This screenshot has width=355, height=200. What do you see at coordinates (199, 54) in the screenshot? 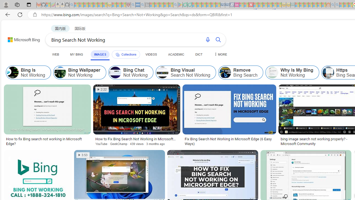
I see `DICT` at bounding box center [199, 54].